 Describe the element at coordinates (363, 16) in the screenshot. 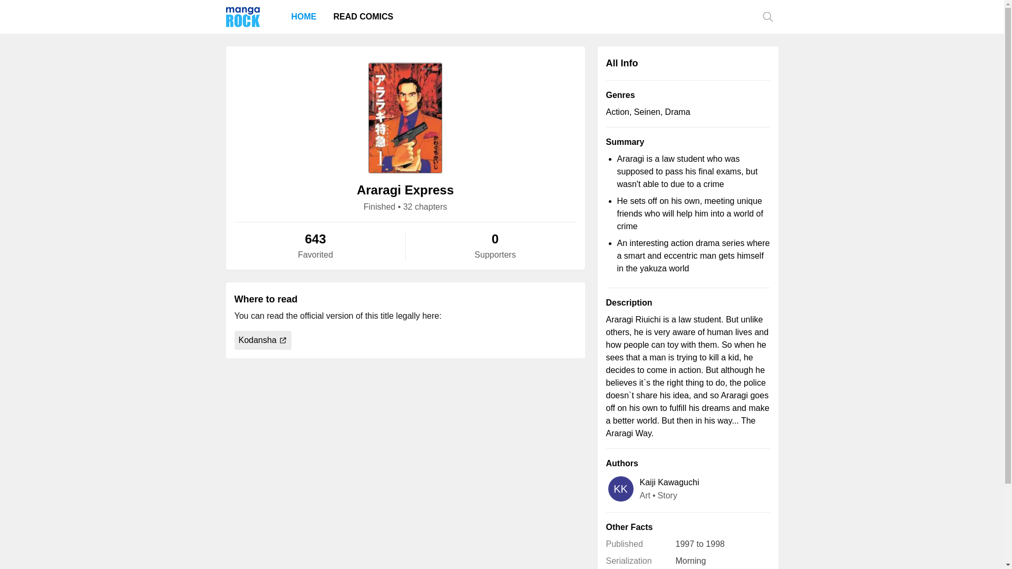

I see `READ COMICS` at that location.